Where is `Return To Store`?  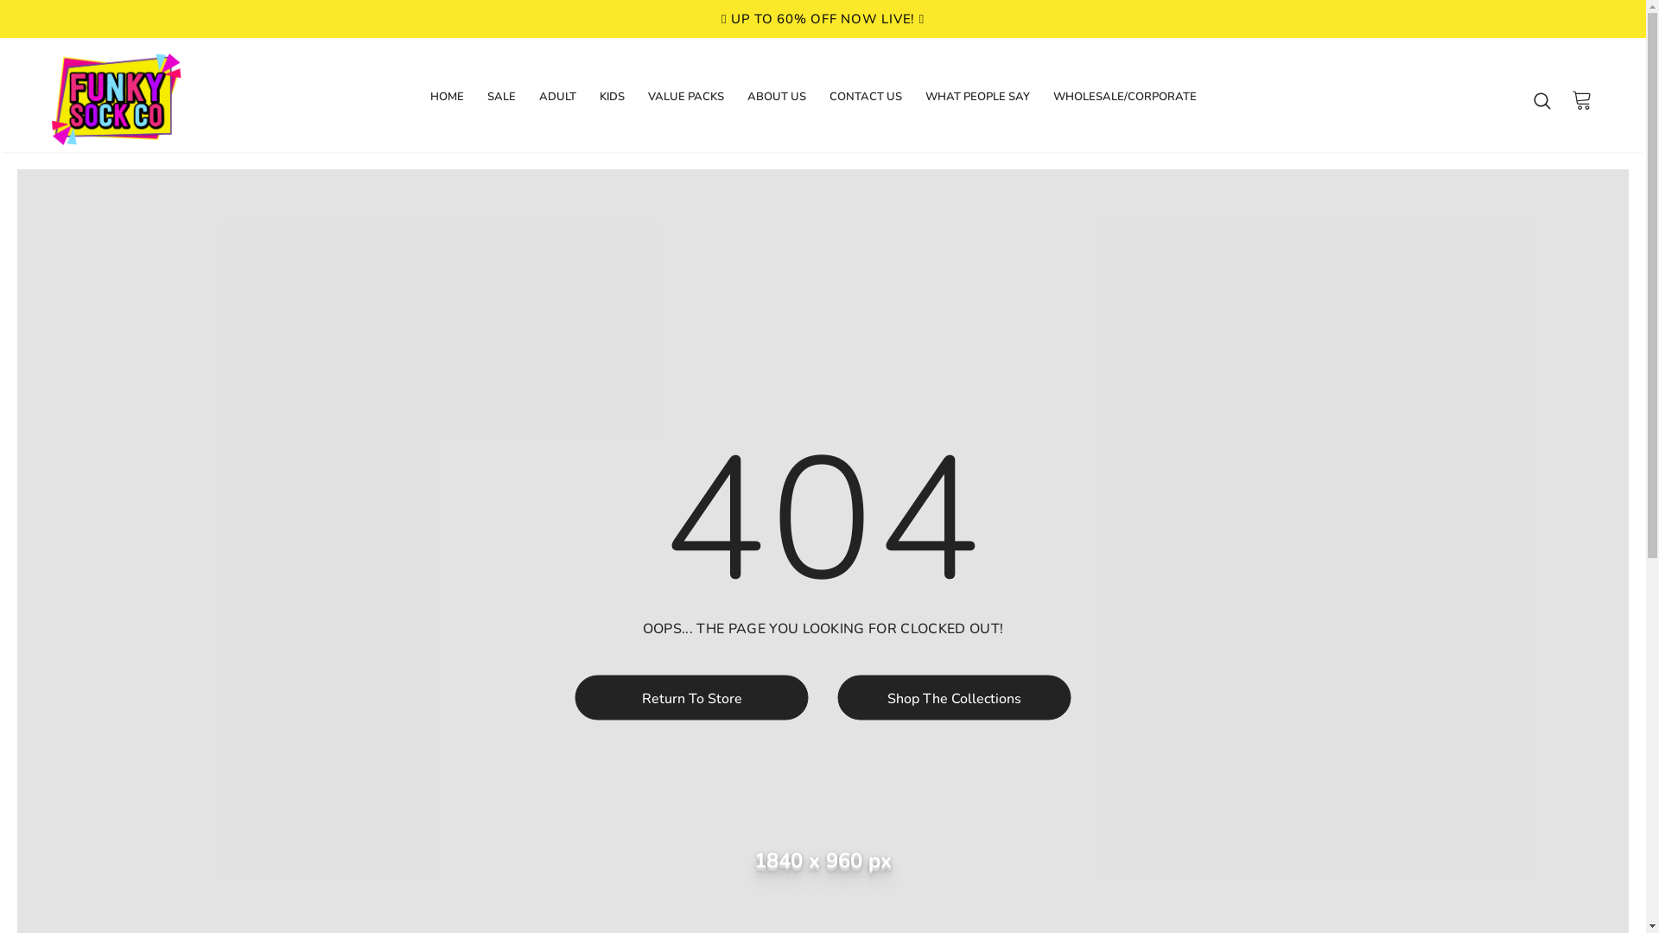 Return To Store is located at coordinates (692, 698).